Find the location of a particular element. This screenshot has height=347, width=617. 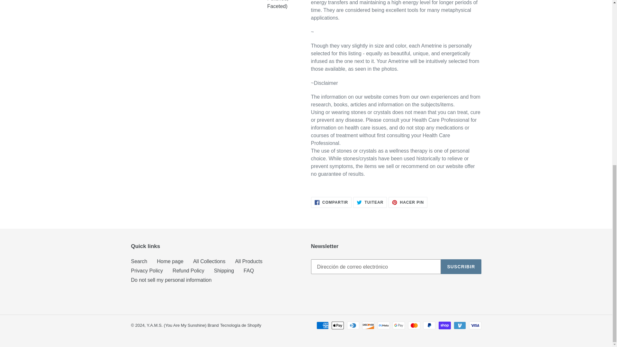

Refund Policy is located at coordinates (171, 280).